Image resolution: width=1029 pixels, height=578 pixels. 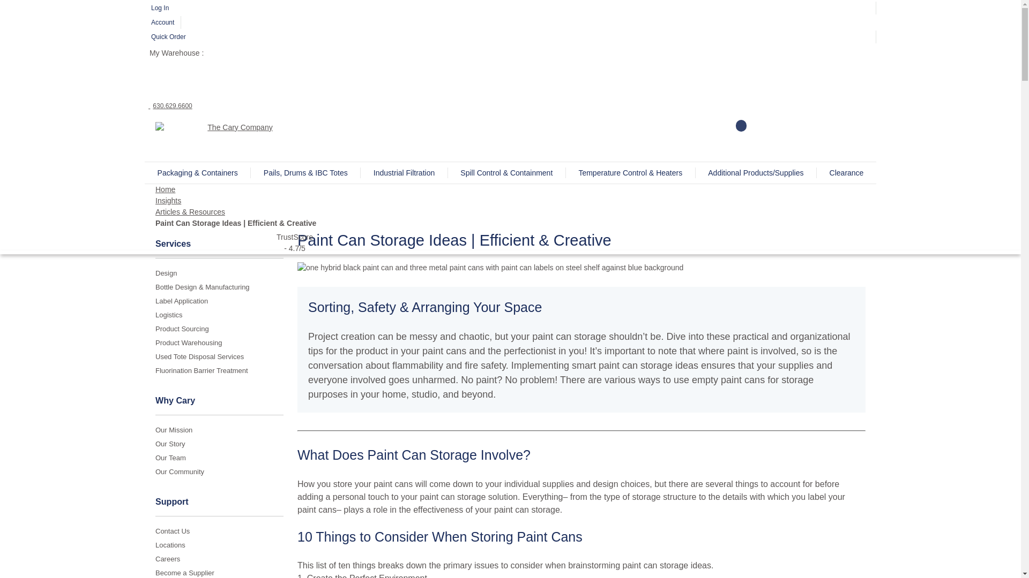 What do you see at coordinates (168, 201) in the screenshot?
I see `Insights` at bounding box center [168, 201].